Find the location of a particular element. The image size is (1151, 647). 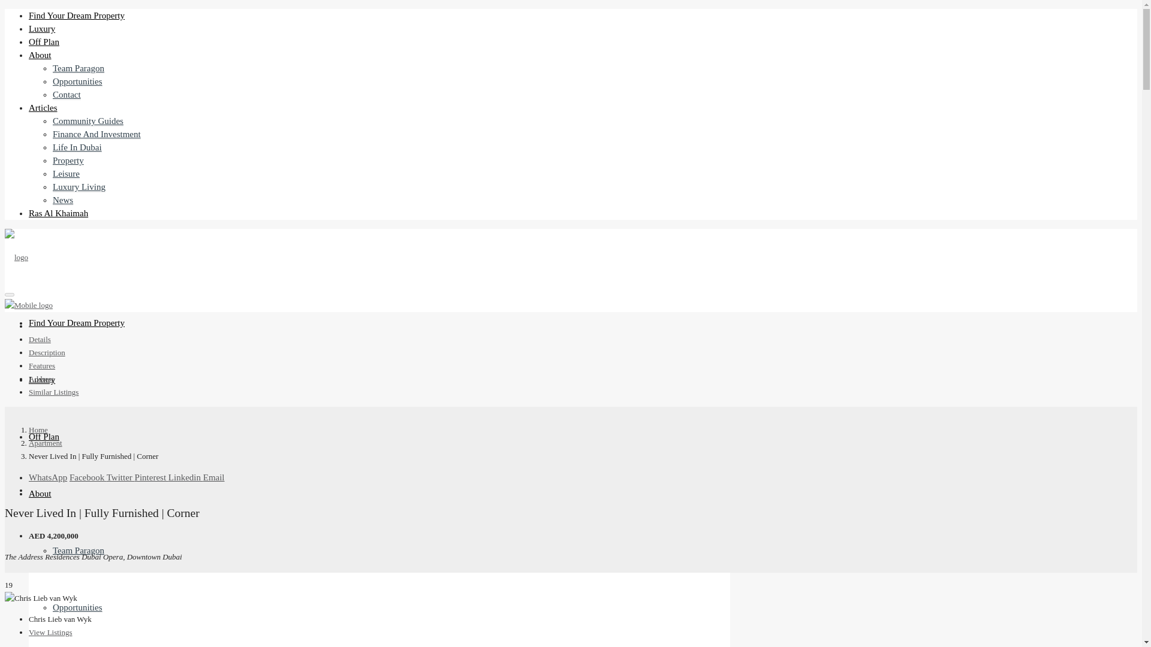

Property is located at coordinates (68, 161).